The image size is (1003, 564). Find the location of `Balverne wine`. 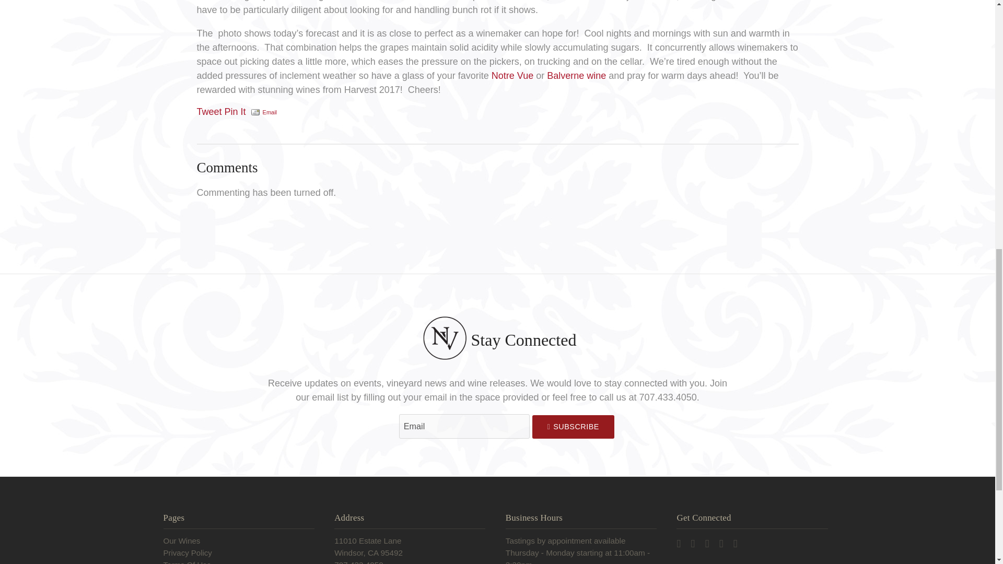

Balverne wine is located at coordinates (576, 75).